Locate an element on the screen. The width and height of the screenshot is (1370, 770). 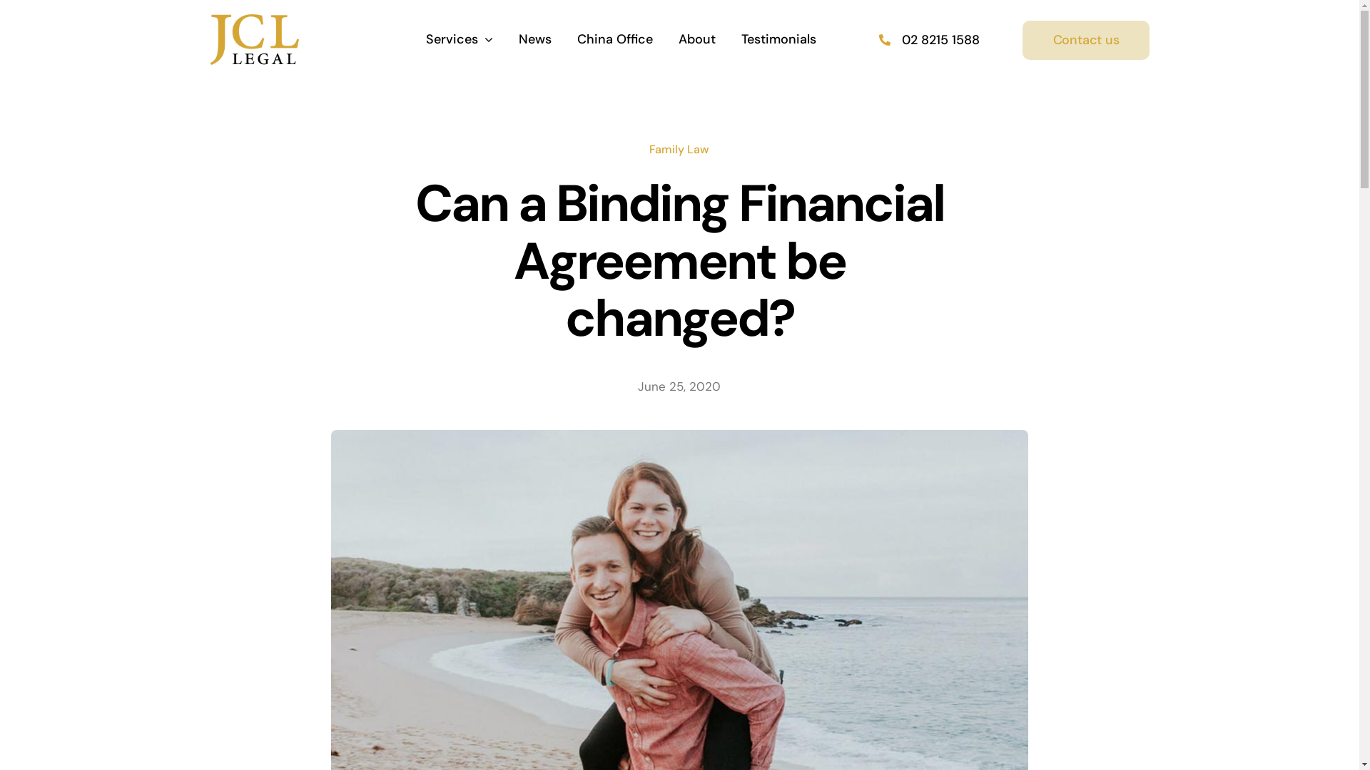
About is located at coordinates (697, 40).